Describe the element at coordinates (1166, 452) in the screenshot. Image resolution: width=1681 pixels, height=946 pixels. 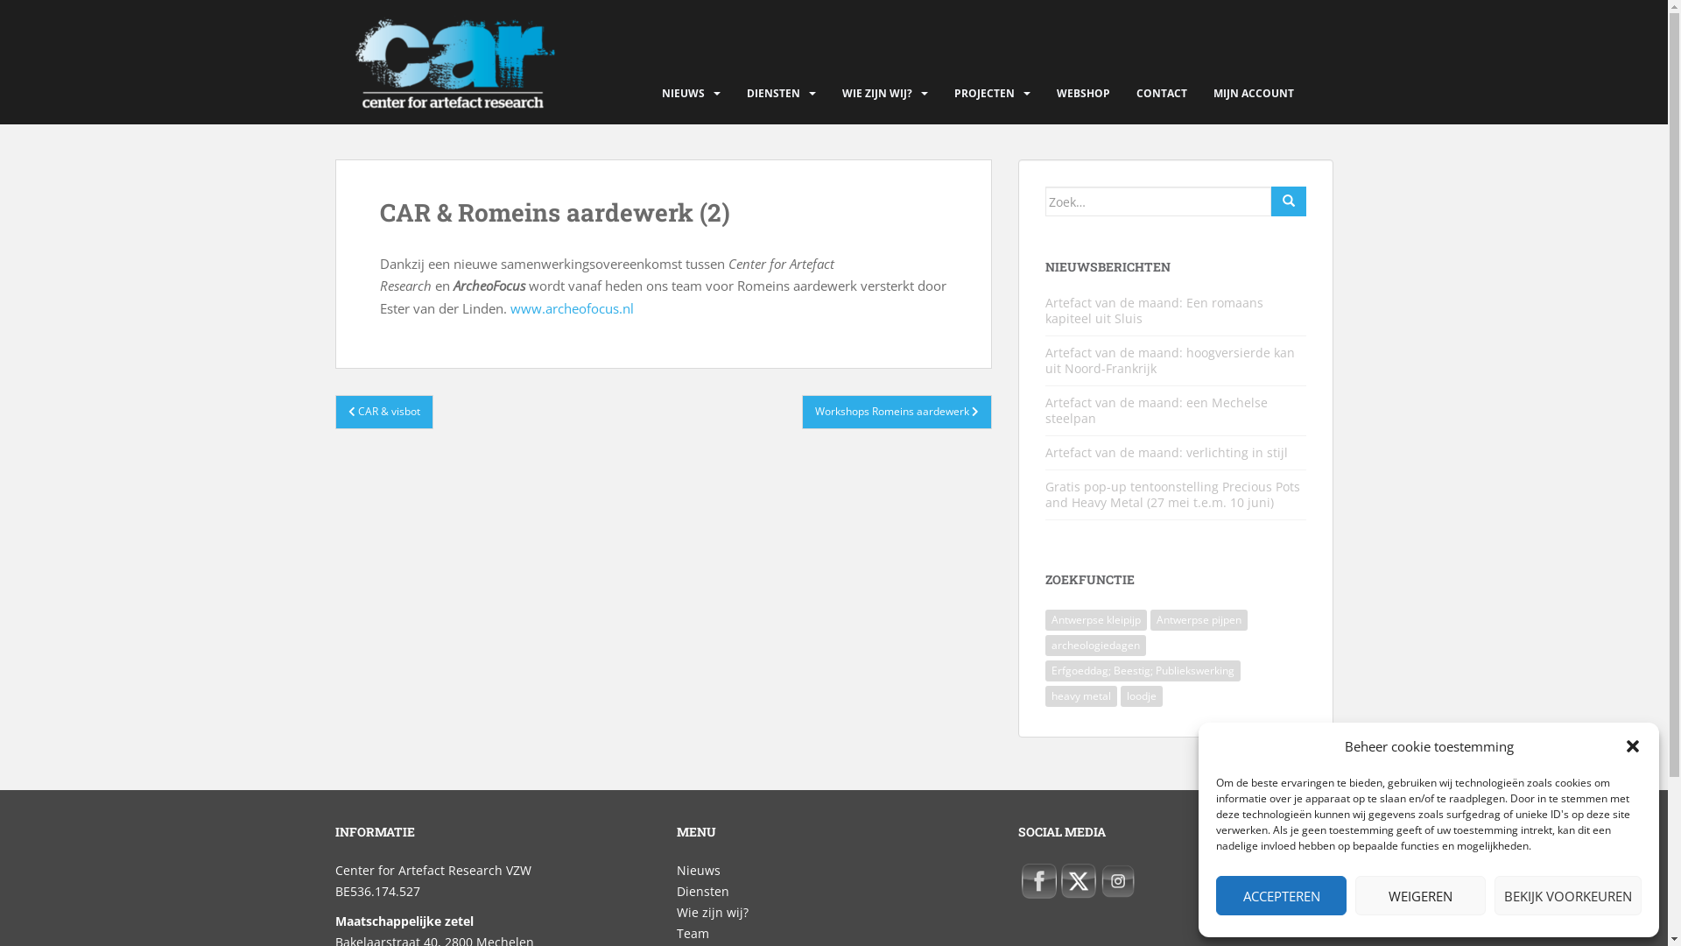
I see `Artefact van de maand: verlichting in stijl` at that location.